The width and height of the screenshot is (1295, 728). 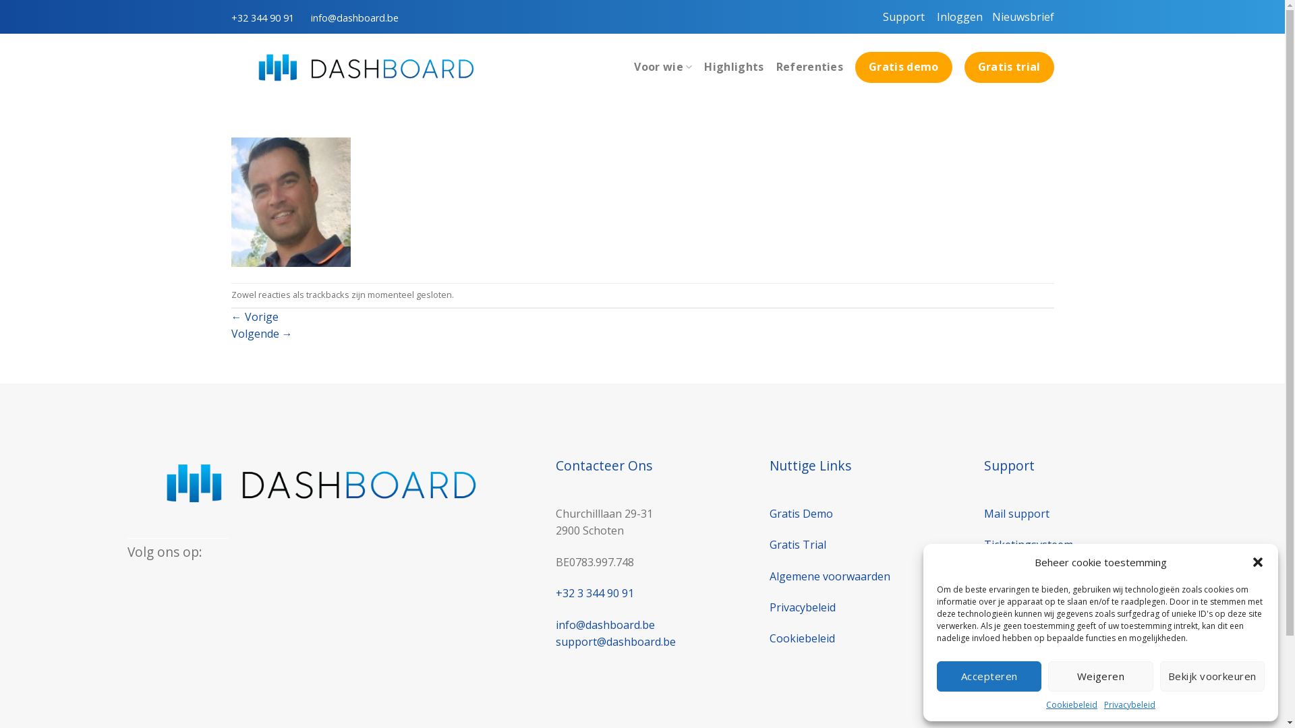 I want to click on Gratis Demo, so click(x=801, y=514).